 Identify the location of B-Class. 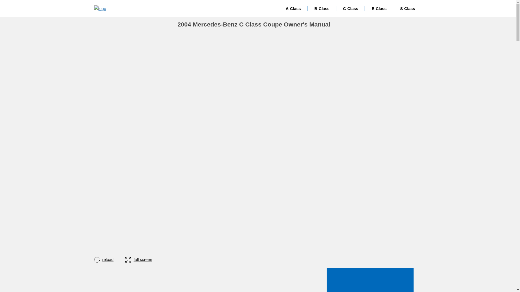
(322, 9).